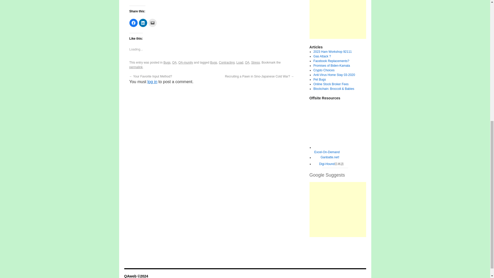 The image size is (494, 278). Describe the element at coordinates (152, 82) in the screenshot. I see `log in` at that location.